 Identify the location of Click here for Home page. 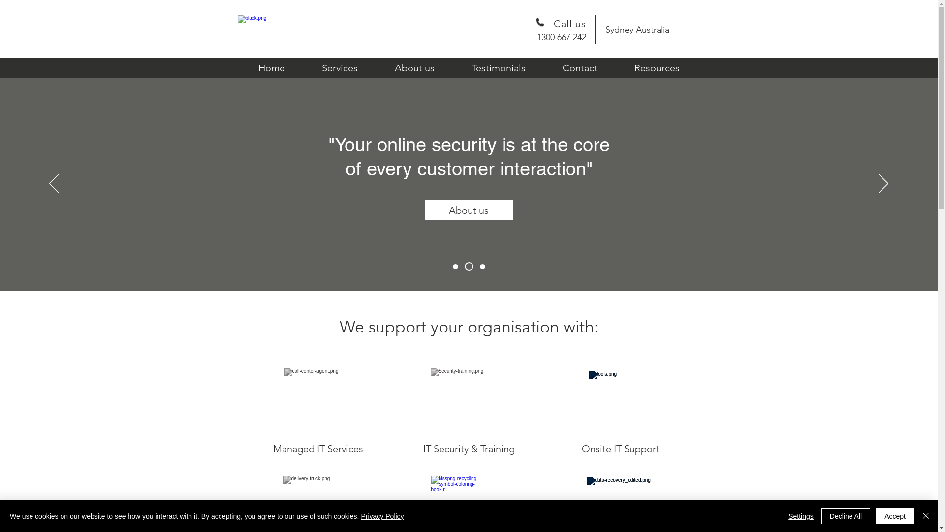
(283, 30).